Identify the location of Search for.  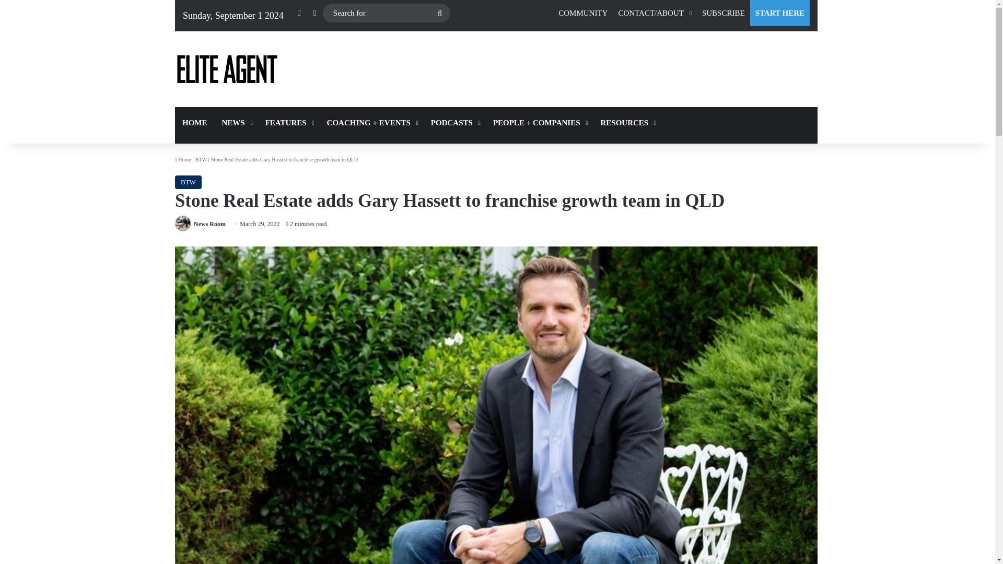
(387, 13).